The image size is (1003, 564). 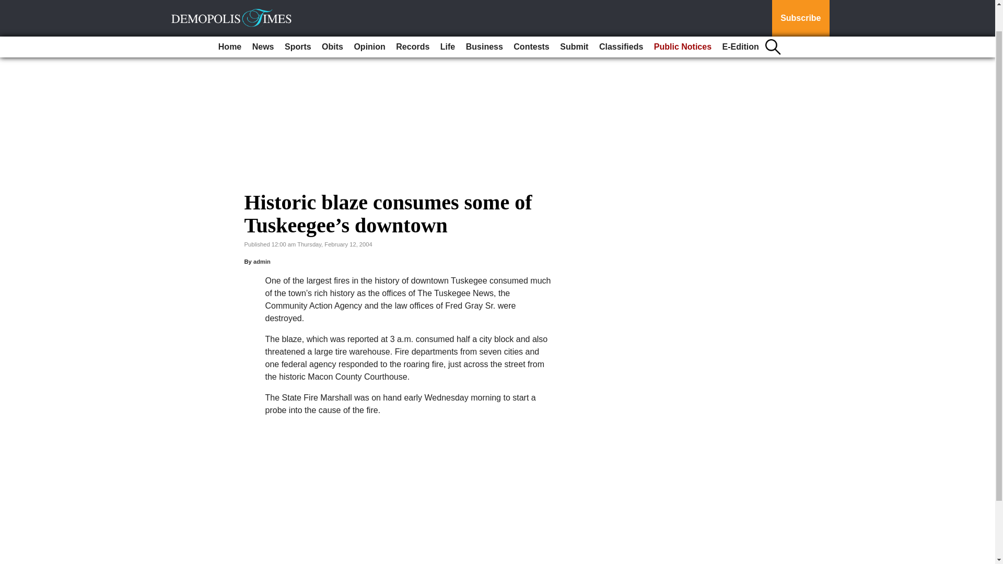 I want to click on Life, so click(x=448, y=18).